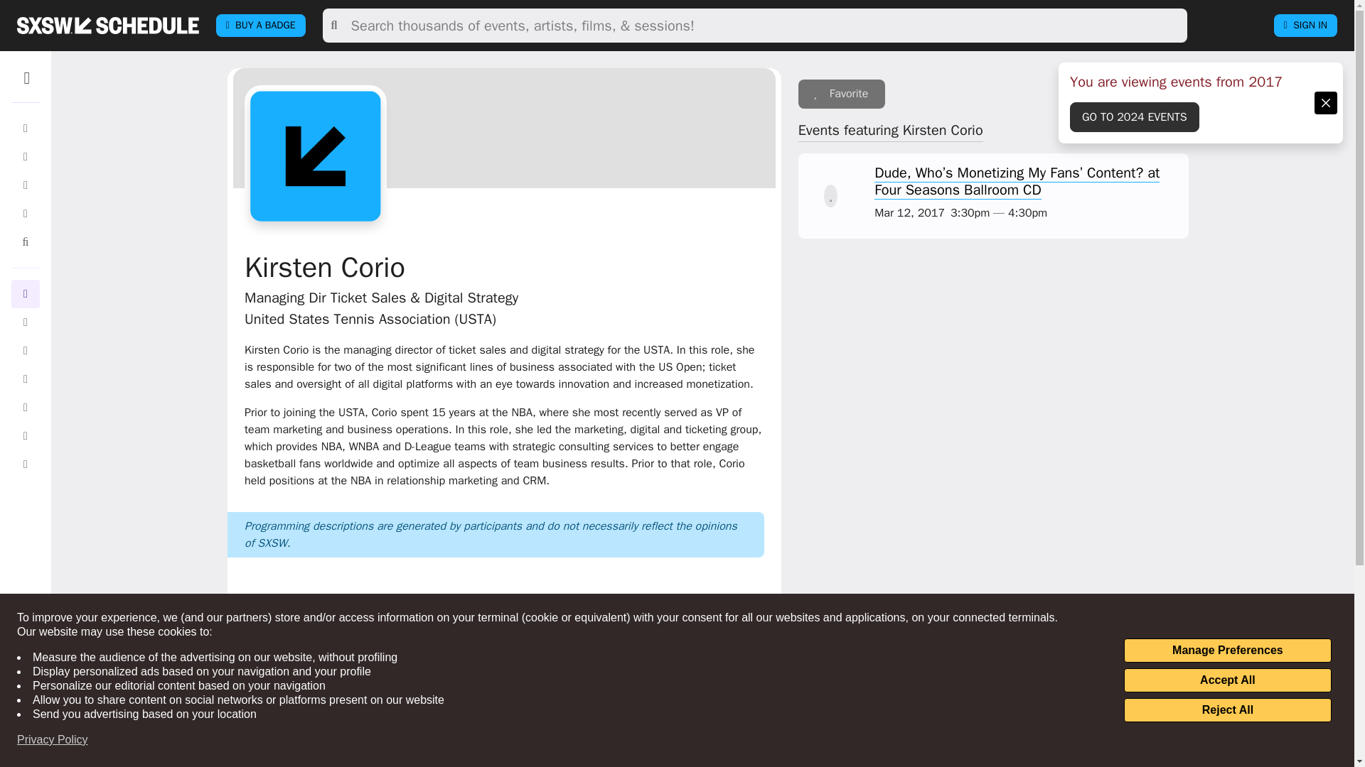  Describe the element at coordinates (1305, 26) in the screenshot. I see `SIGN IN` at that location.